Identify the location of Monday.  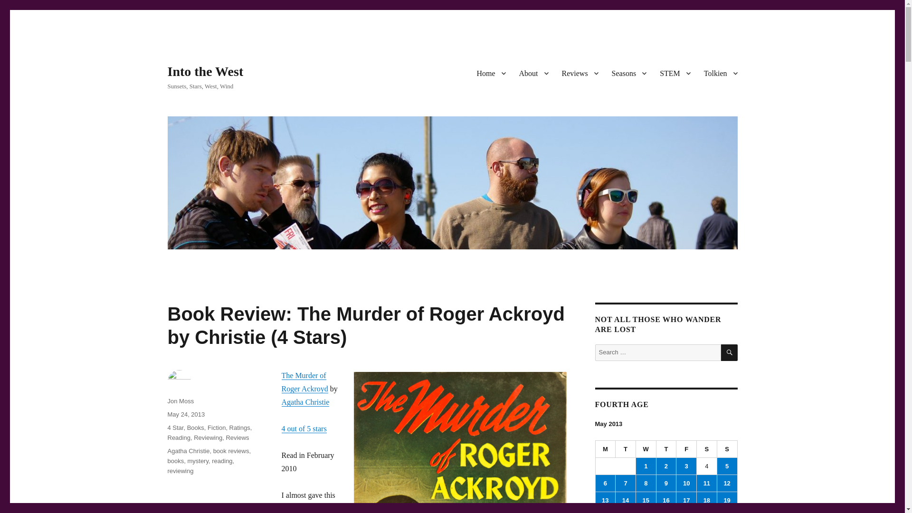
(606, 449).